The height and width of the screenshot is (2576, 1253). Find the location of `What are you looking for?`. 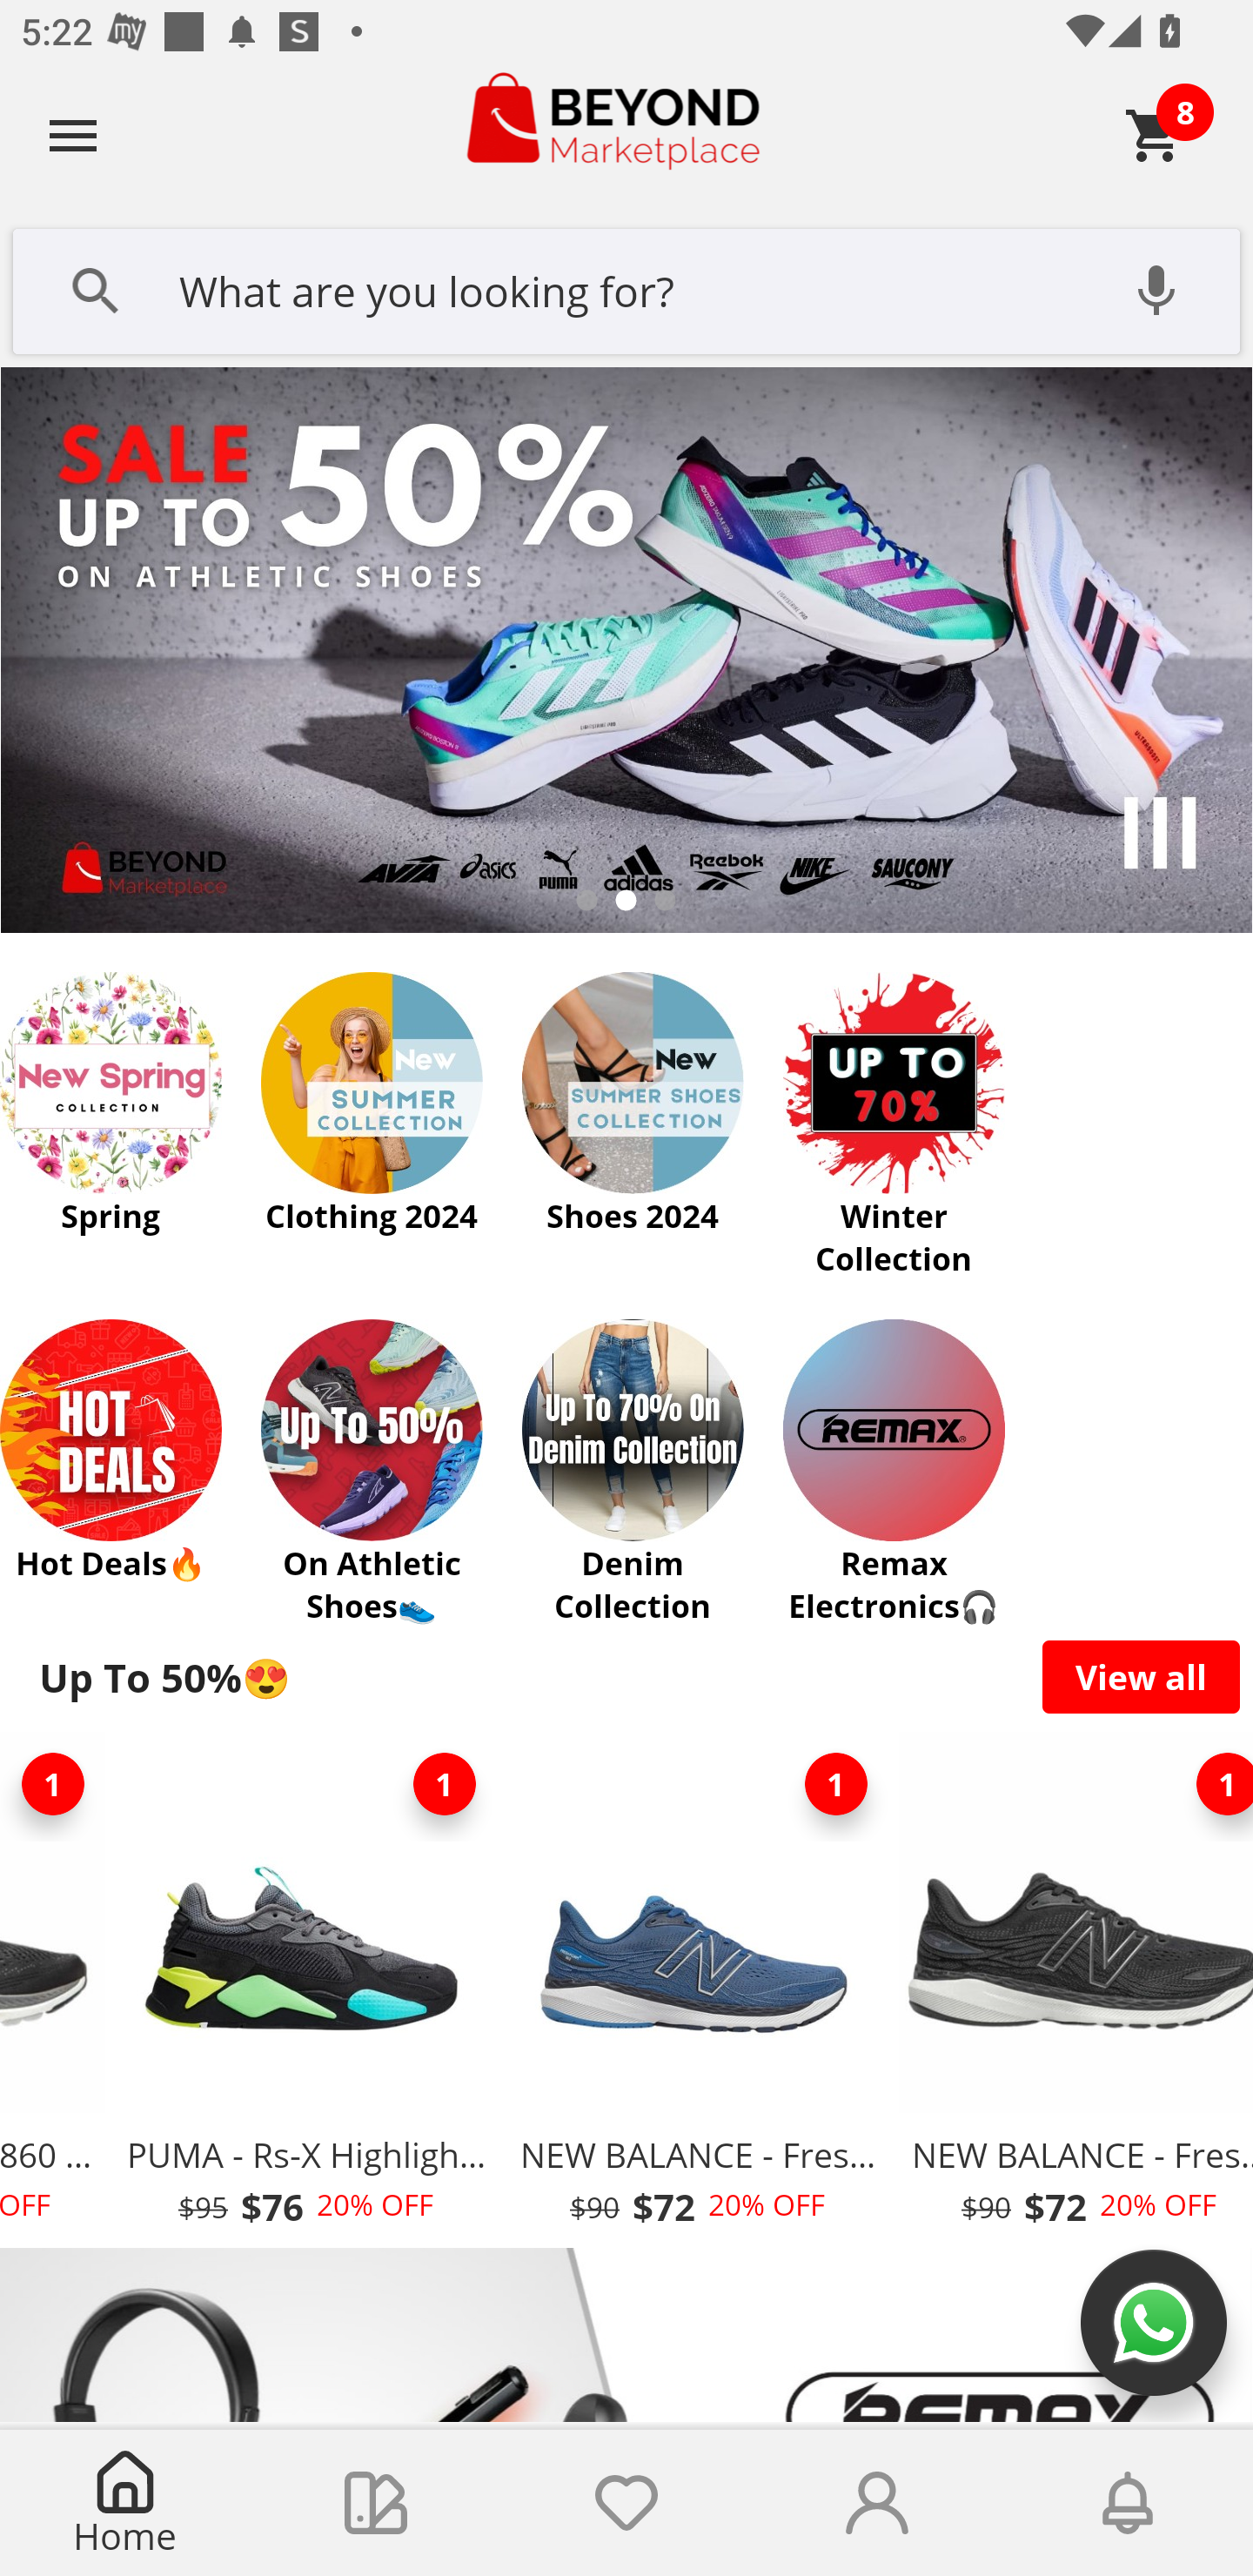

What are you looking for? is located at coordinates (626, 288).